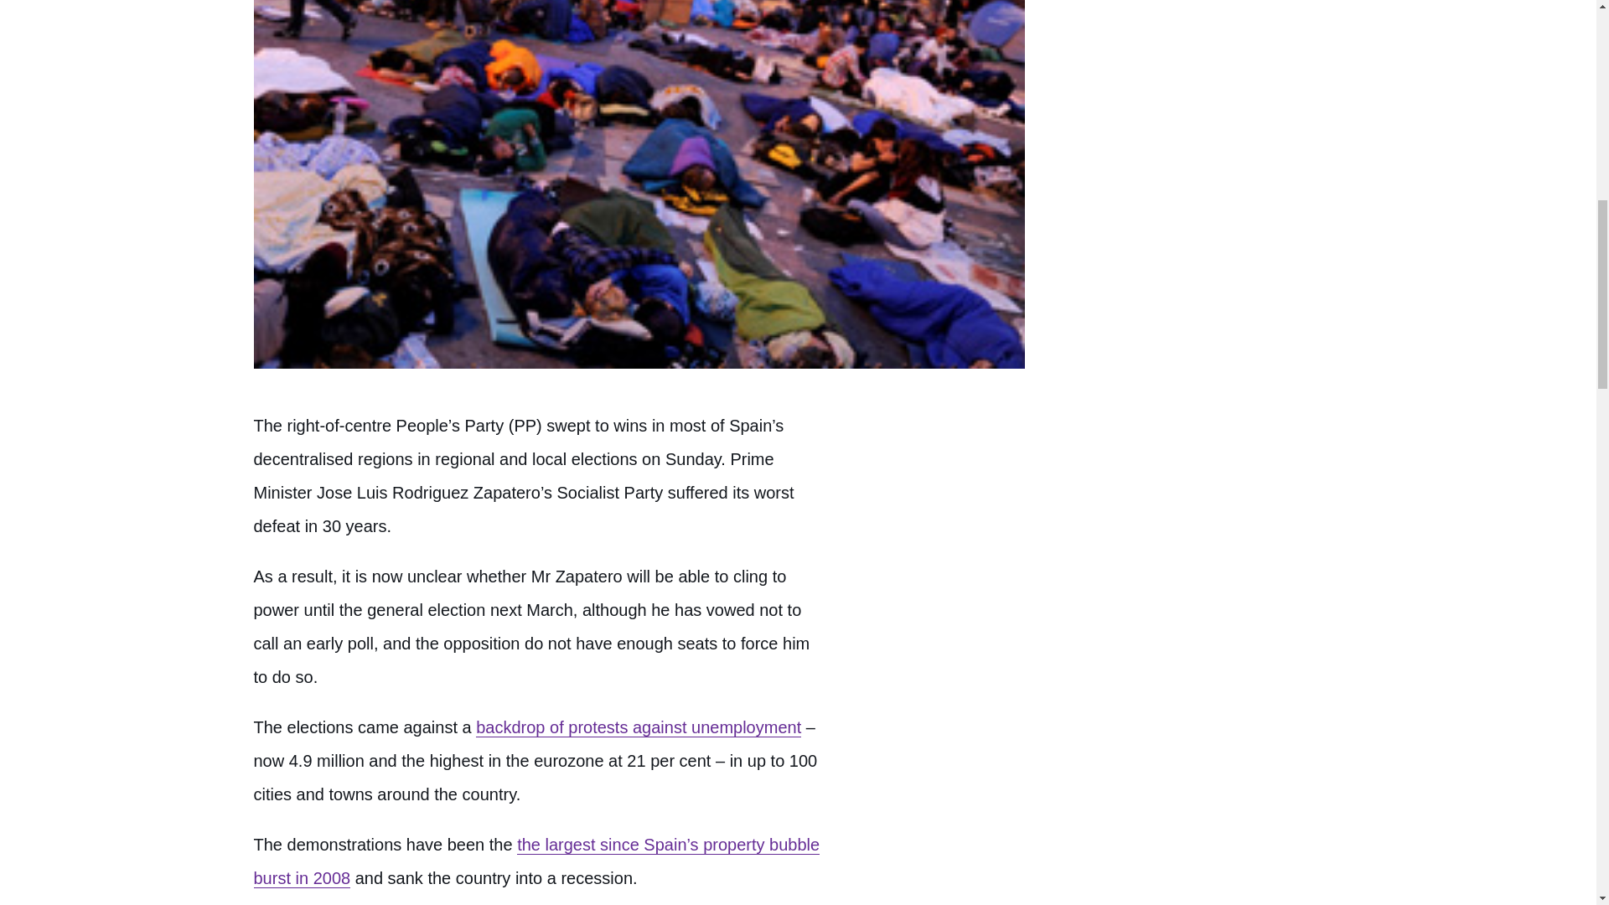  What do you see at coordinates (639, 727) in the screenshot?
I see `backdrop of protests against unemployment` at bounding box center [639, 727].